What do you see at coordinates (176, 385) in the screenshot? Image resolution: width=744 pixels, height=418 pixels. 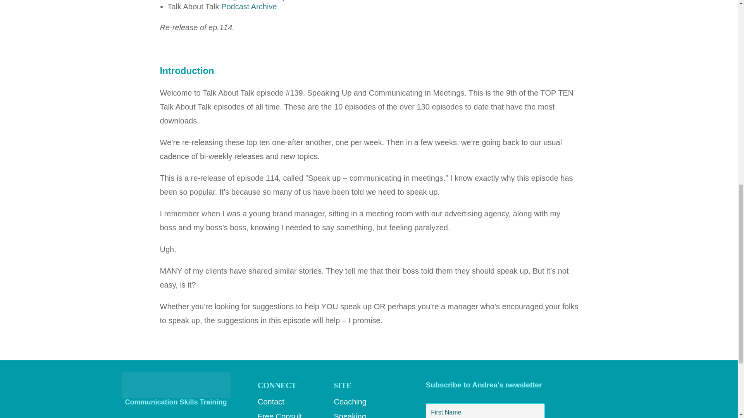 I see `Talk About Talk logo - white text` at bounding box center [176, 385].